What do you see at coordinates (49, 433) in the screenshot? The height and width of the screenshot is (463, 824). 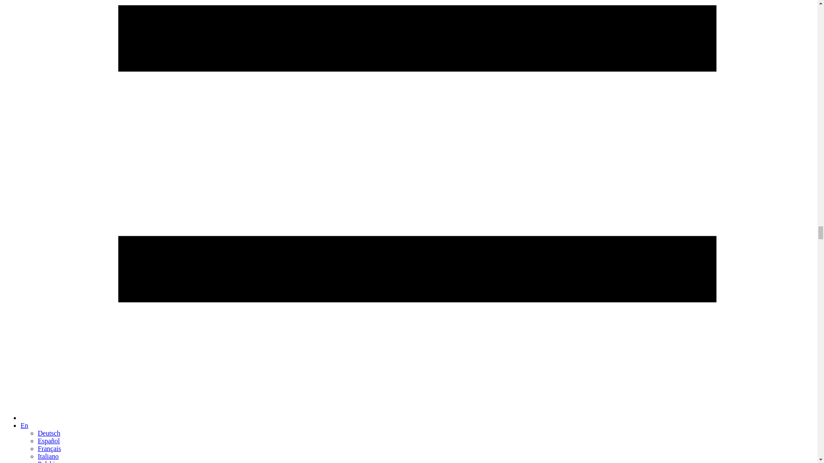 I see `Deutsch` at bounding box center [49, 433].